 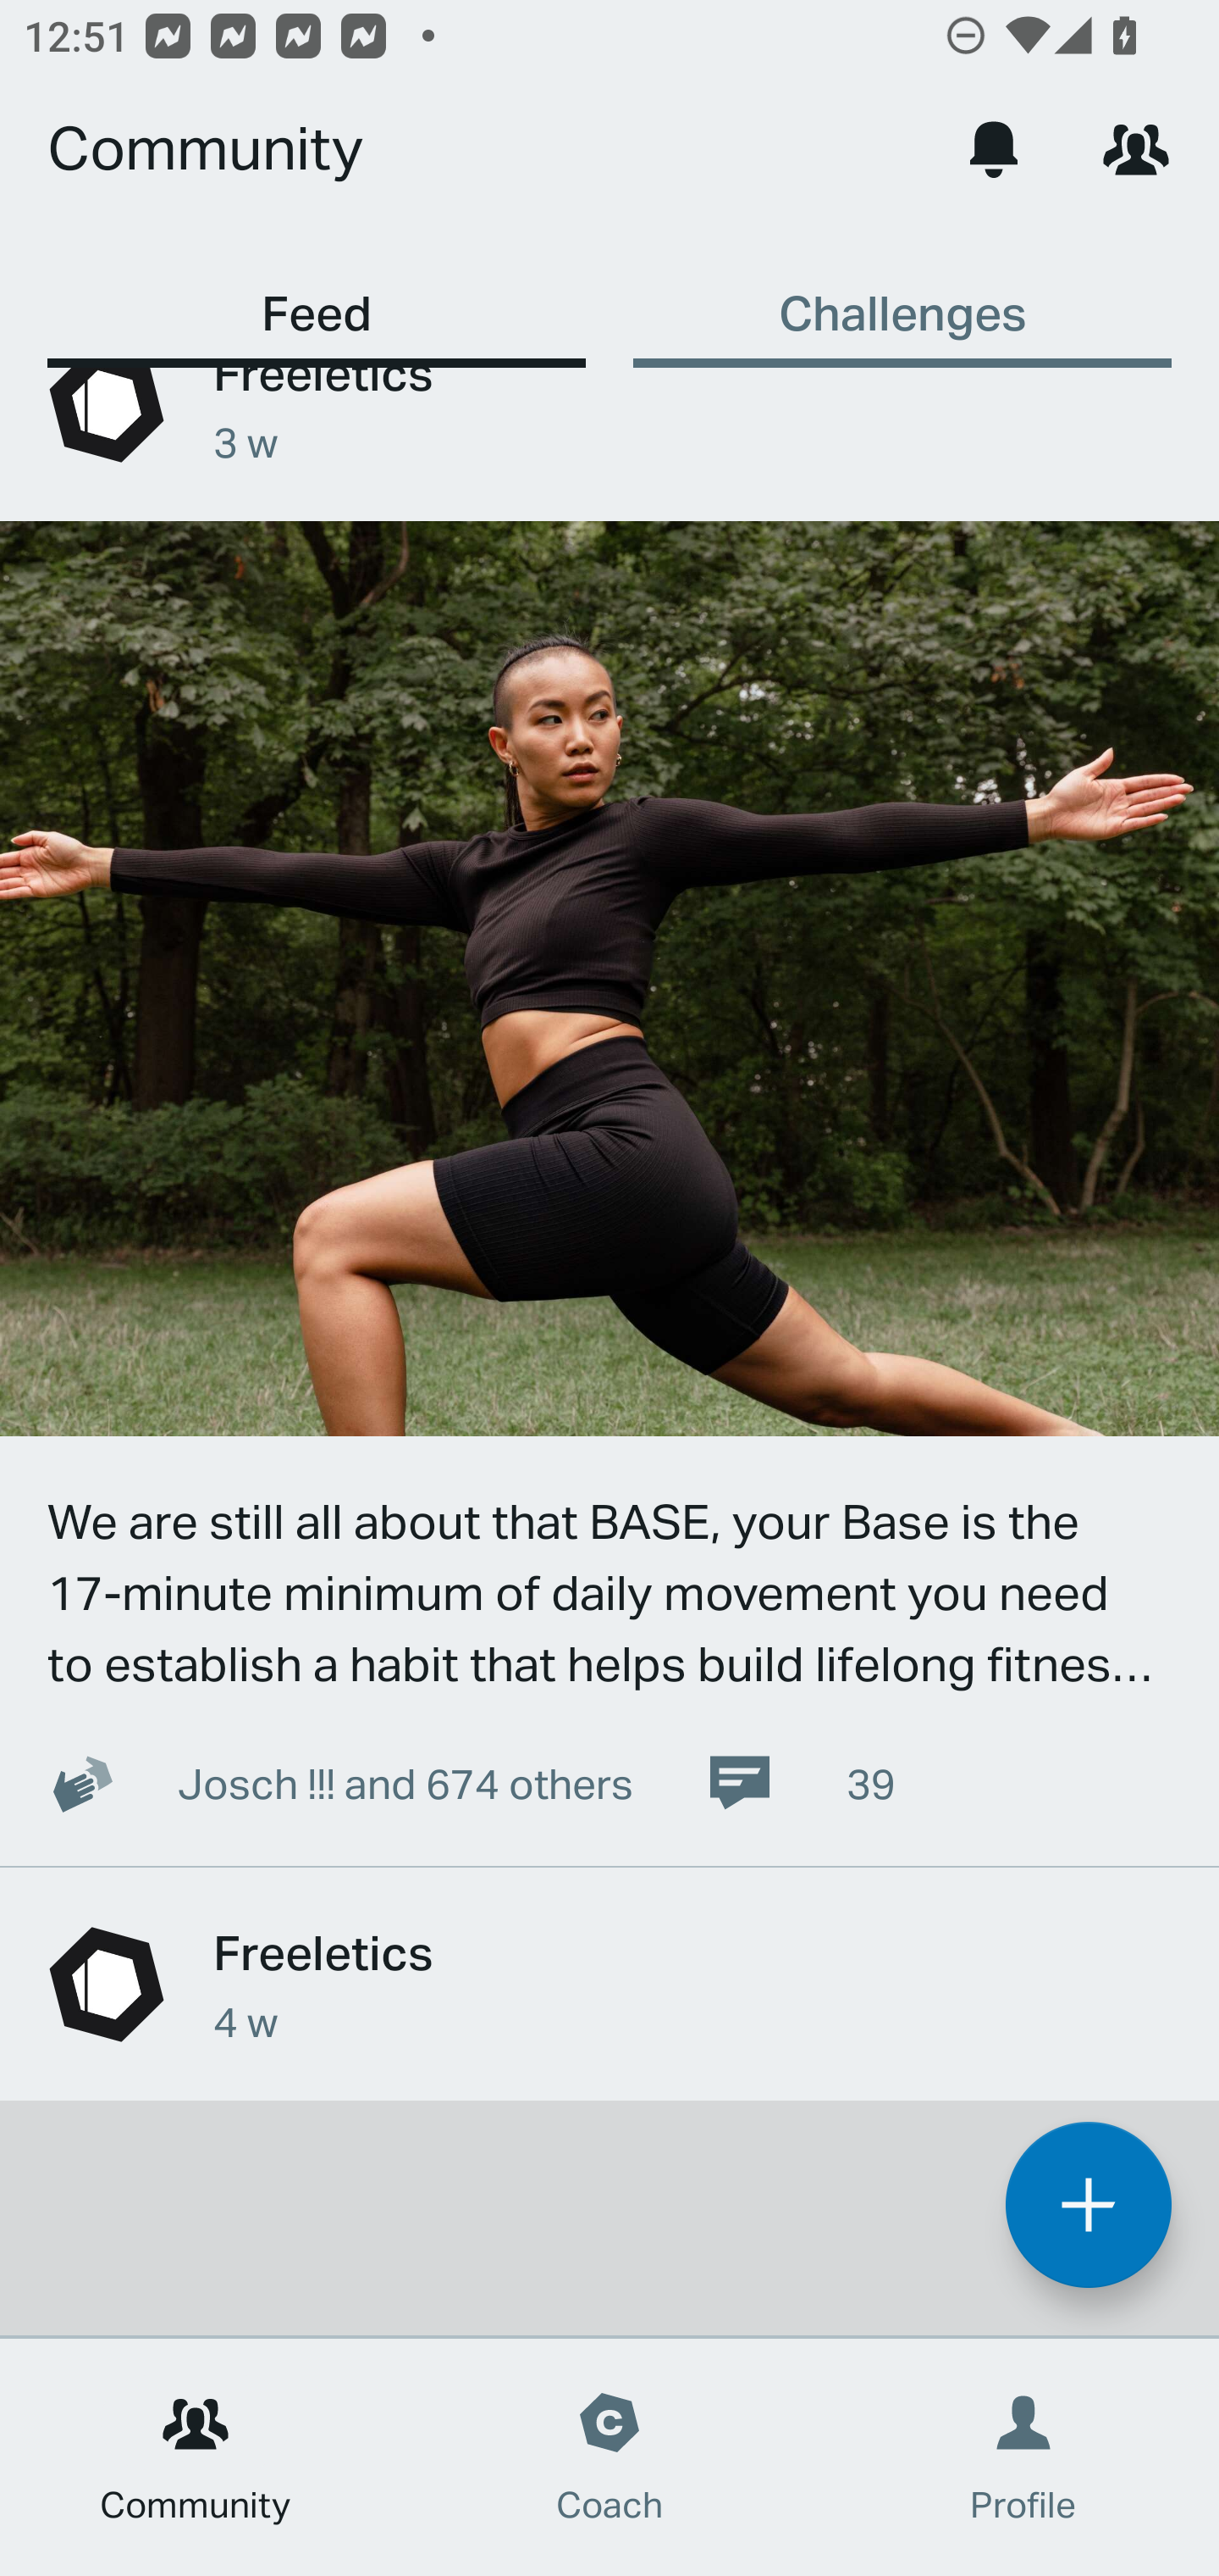 I want to click on Network, so click(x=1136, y=147).